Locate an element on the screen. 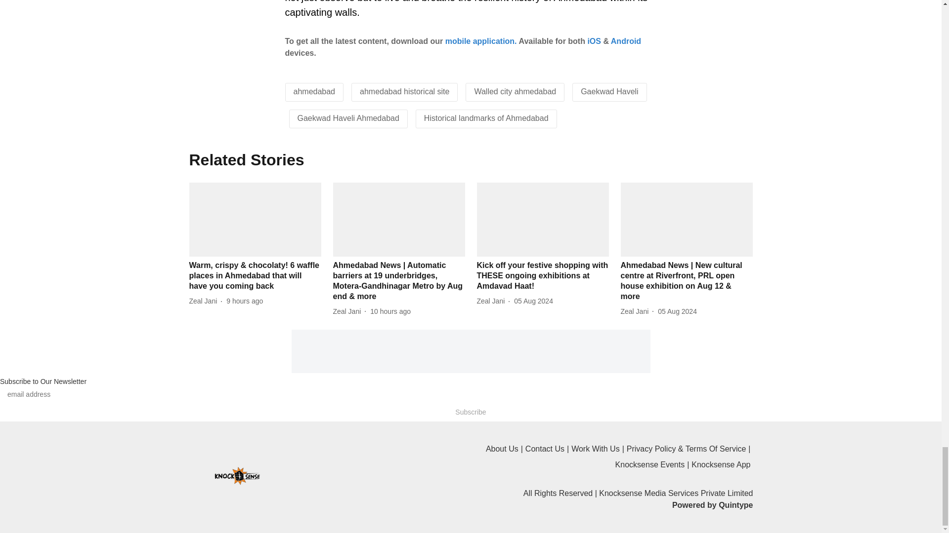  Zeal Jani is located at coordinates (205, 301).